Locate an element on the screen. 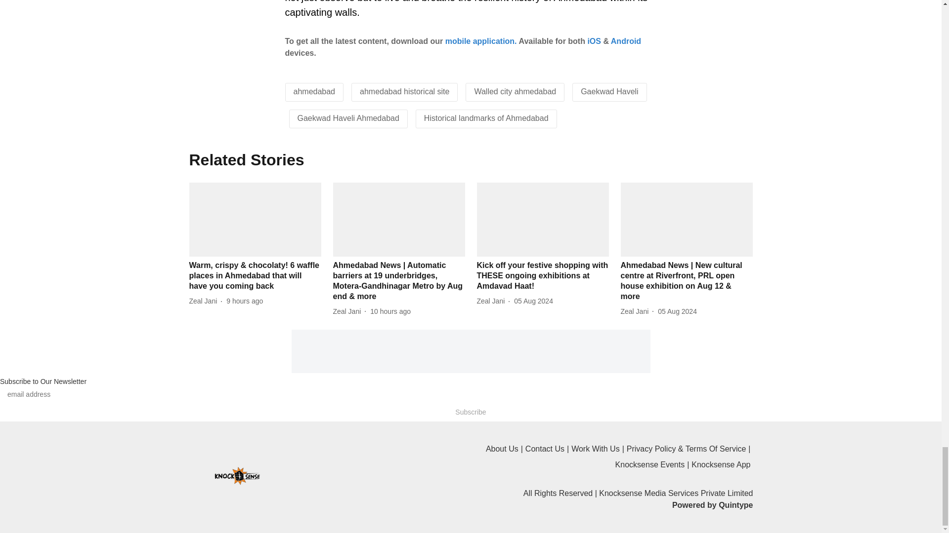  Zeal Jani is located at coordinates (205, 301).